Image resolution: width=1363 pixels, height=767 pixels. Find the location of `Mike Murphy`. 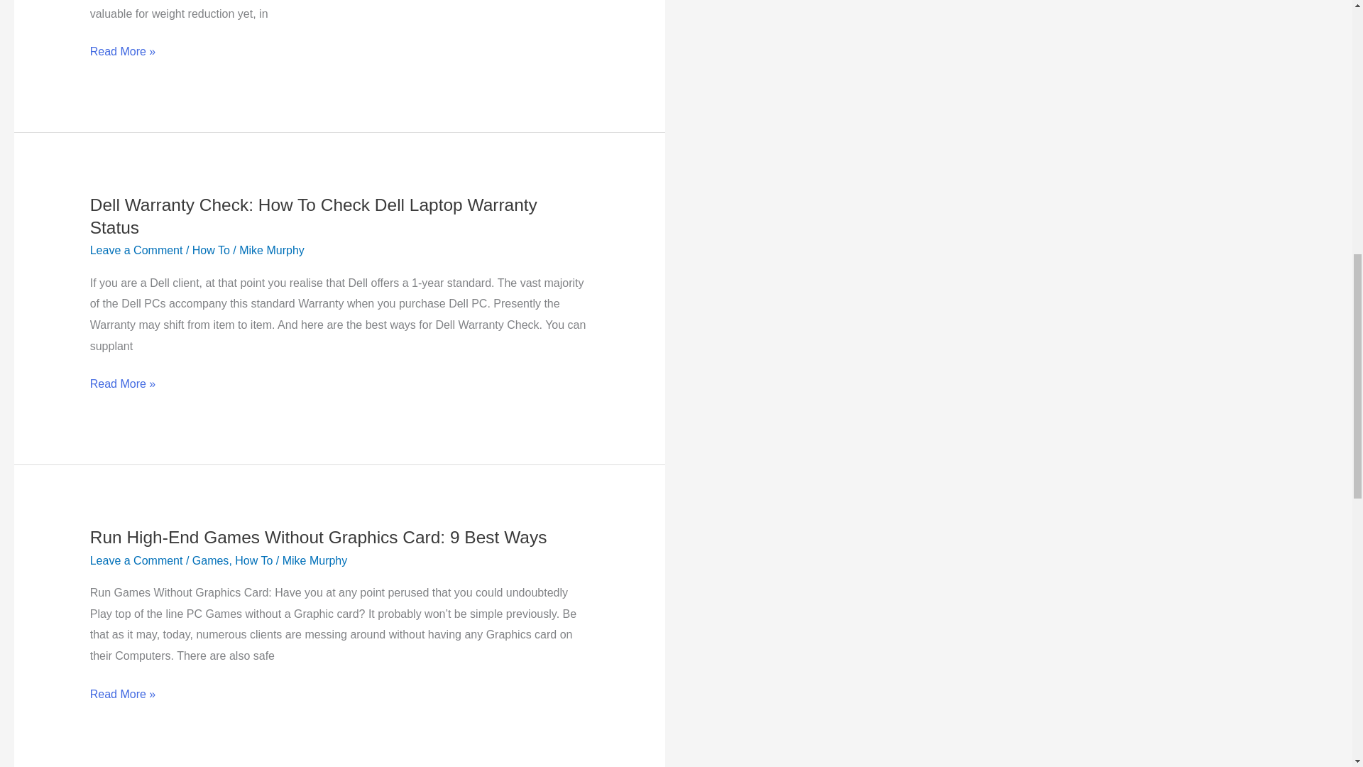

Mike Murphy is located at coordinates (271, 250).